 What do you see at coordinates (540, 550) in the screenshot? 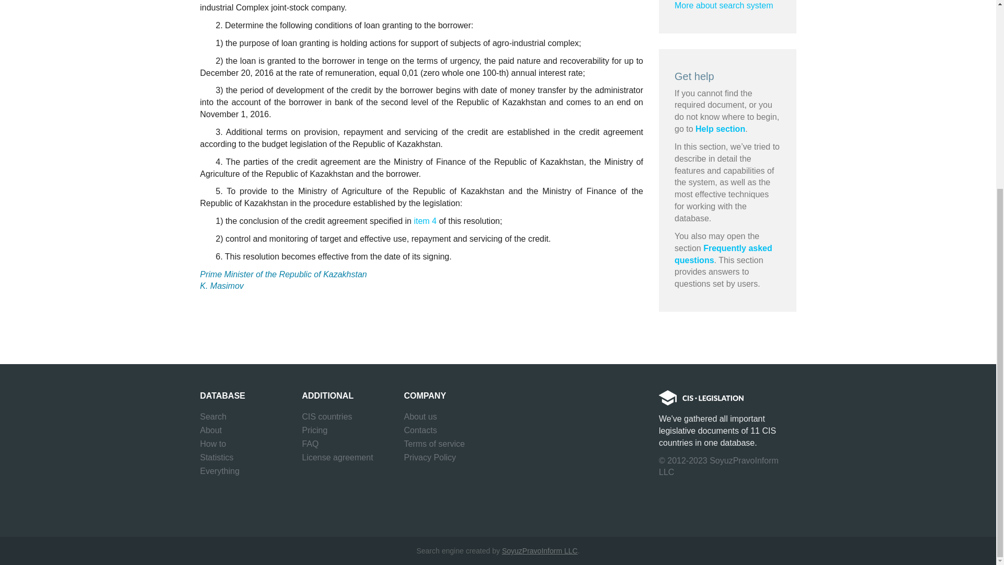
I see `SoyuzPravoInform LLC` at bounding box center [540, 550].